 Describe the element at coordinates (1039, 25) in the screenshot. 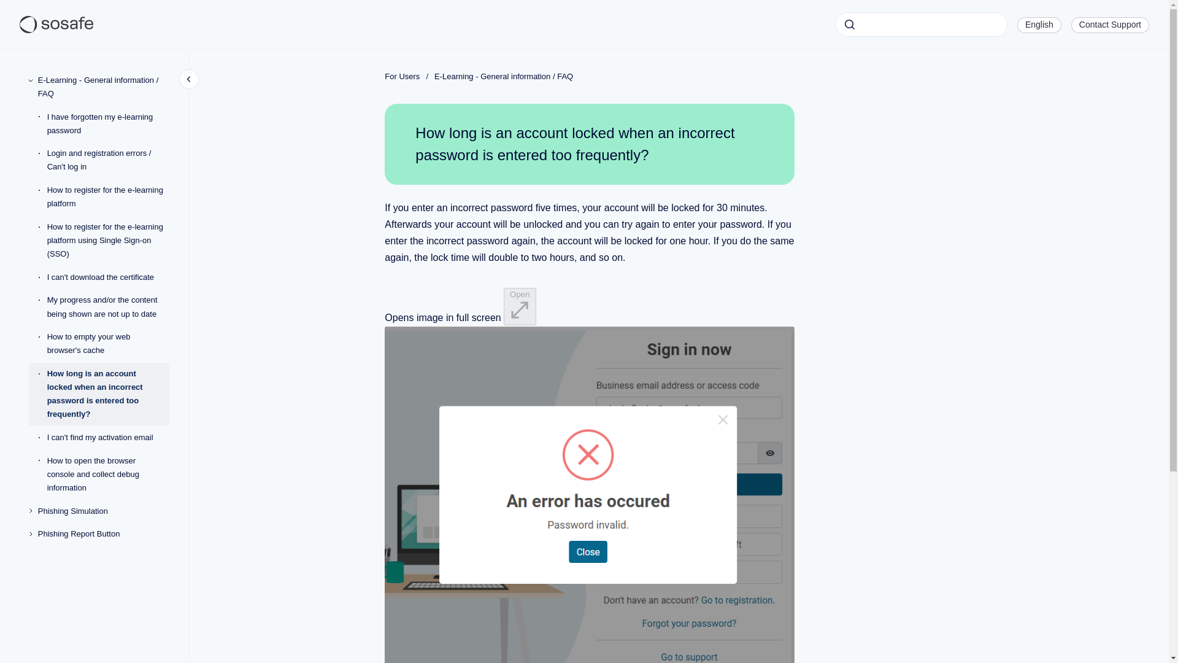

I see `English` at that location.